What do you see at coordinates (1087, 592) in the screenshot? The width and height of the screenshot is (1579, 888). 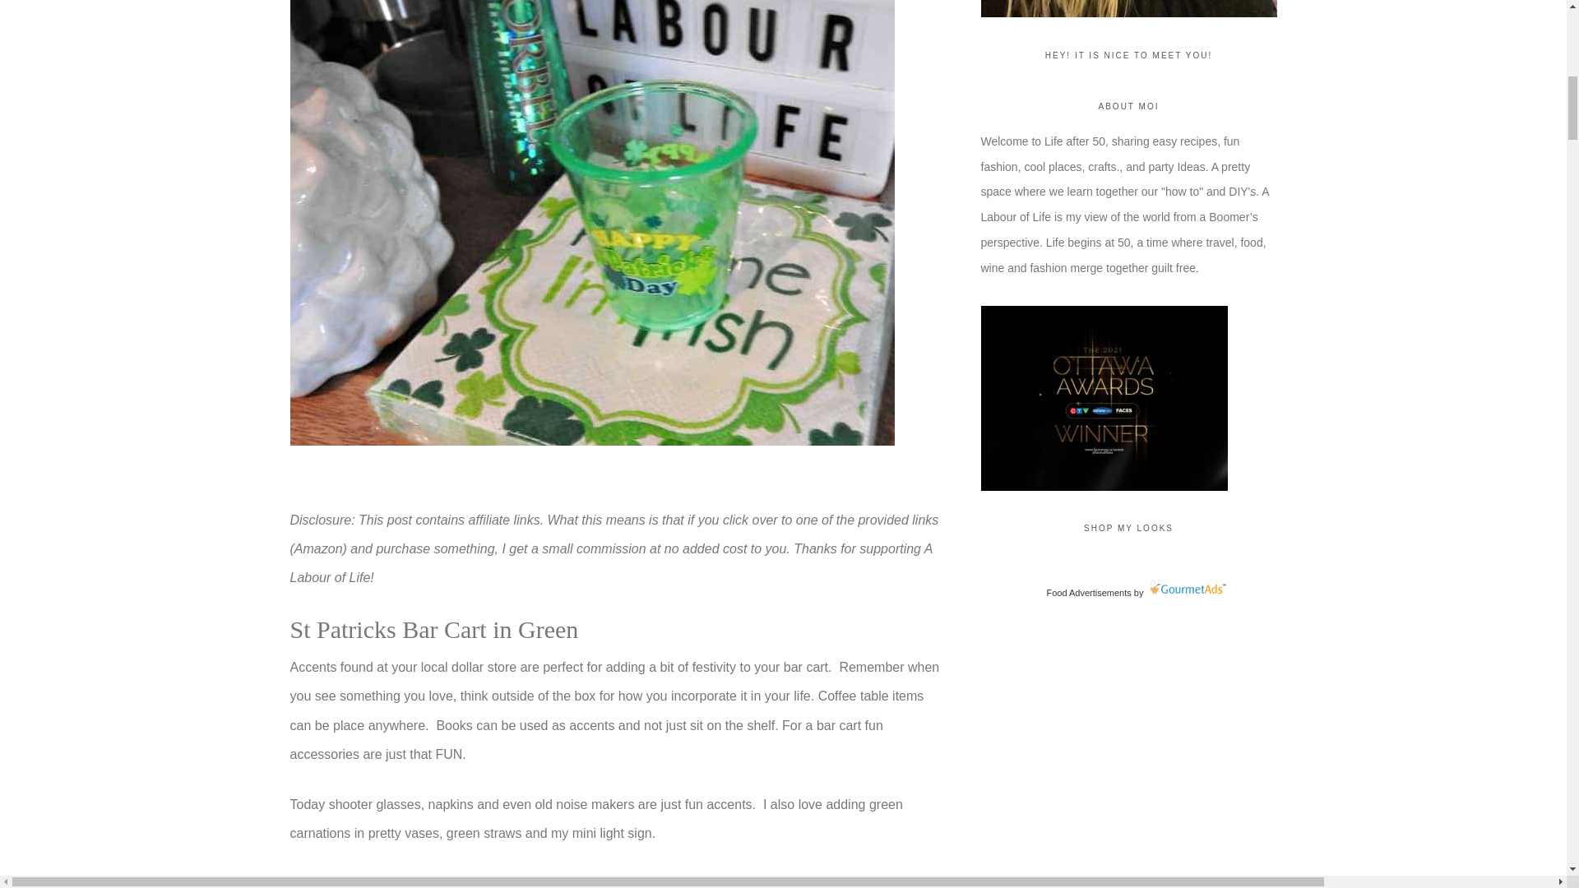 I see `Food Advertisements` at bounding box center [1087, 592].